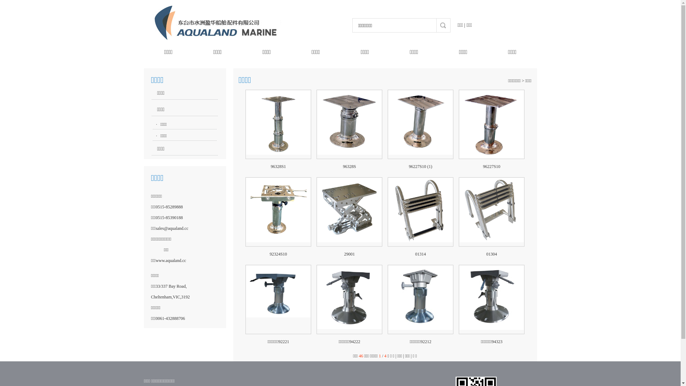 The width and height of the screenshot is (686, 386). I want to click on 96328S1, so click(278, 124).